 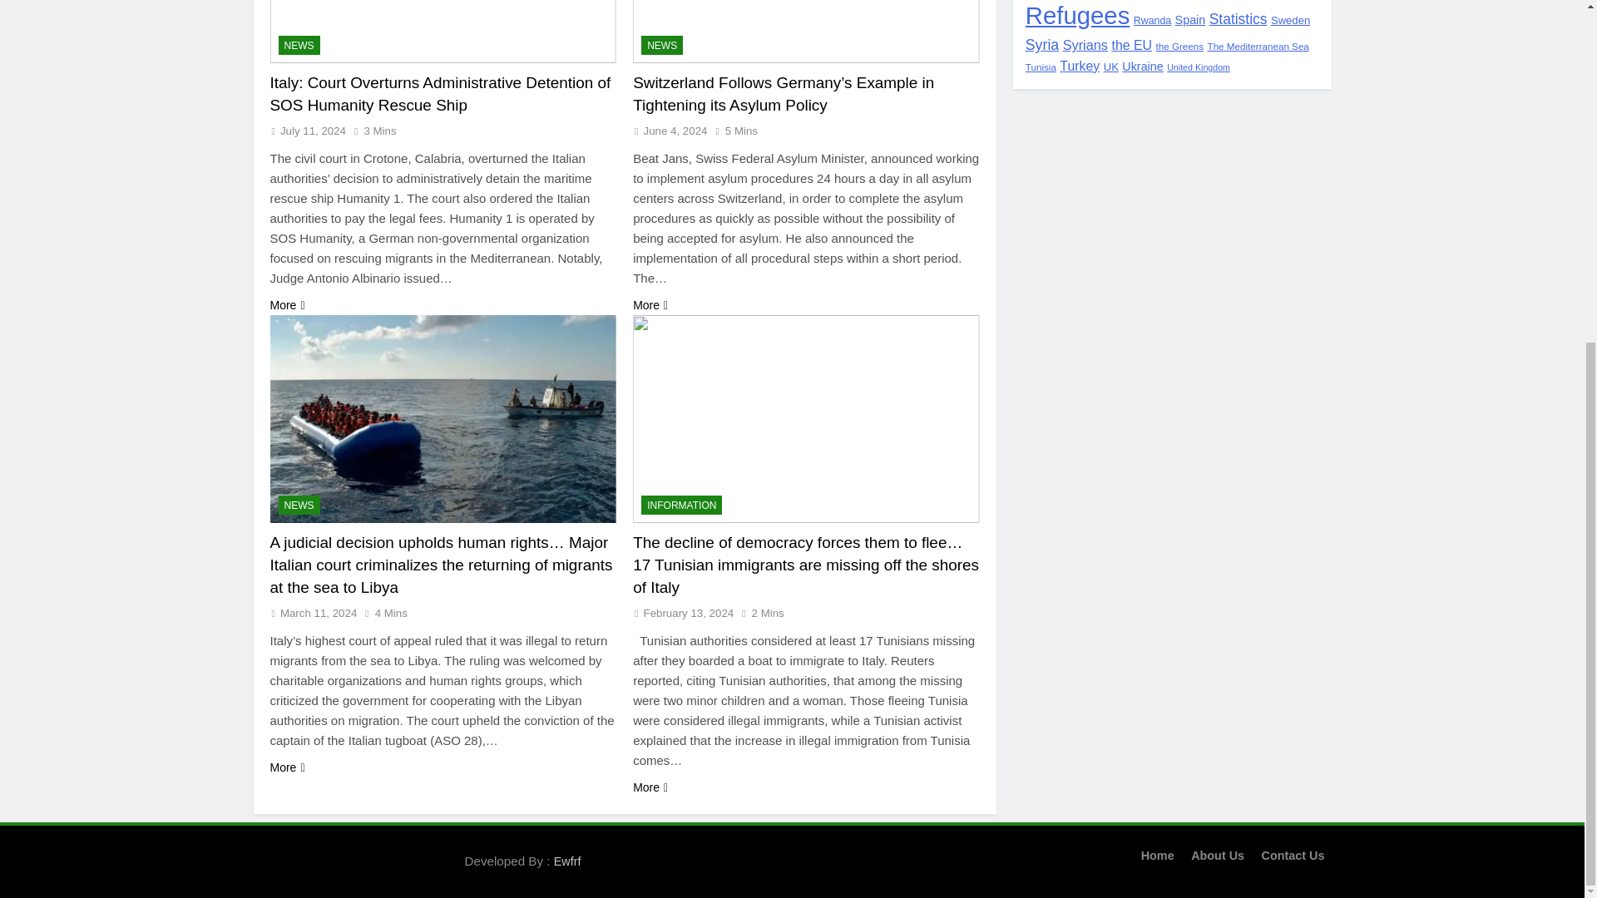 What do you see at coordinates (650, 306) in the screenshot?
I see `More` at bounding box center [650, 306].